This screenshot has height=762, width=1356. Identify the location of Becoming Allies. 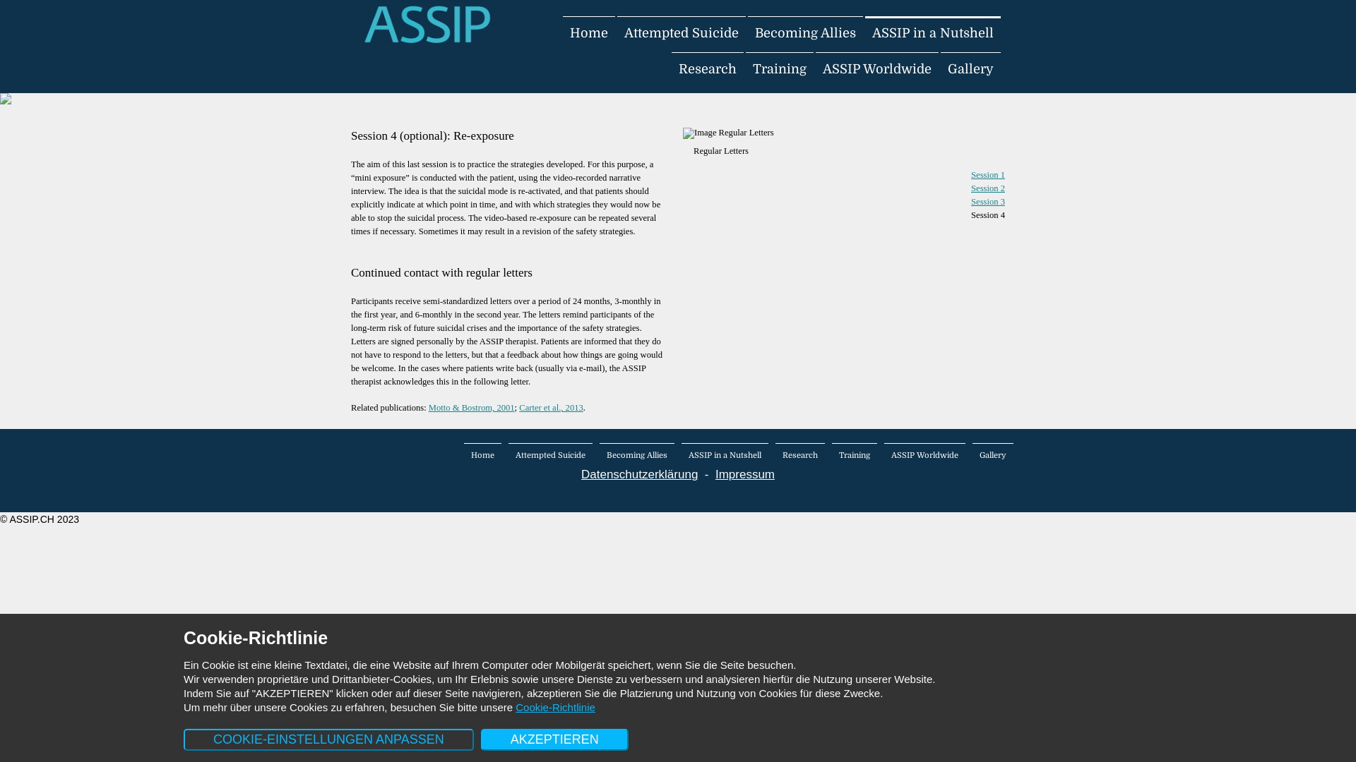
(637, 455).